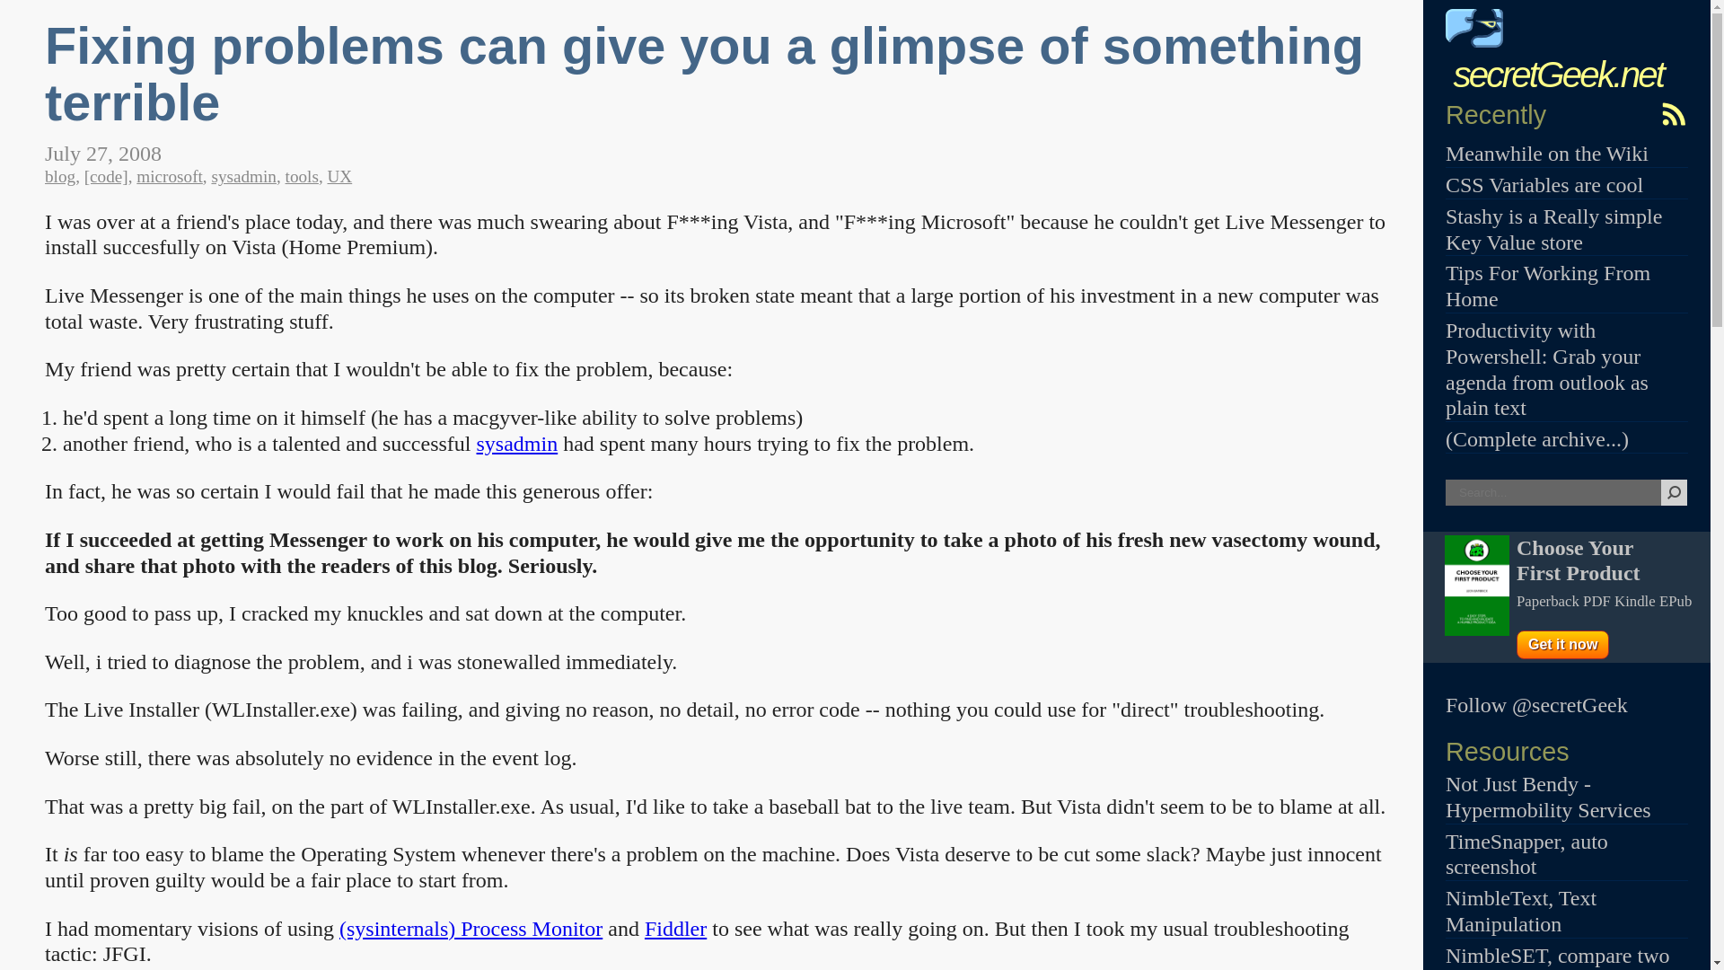  What do you see at coordinates (1548, 286) in the screenshot?
I see `Tips For Working From Home` at bounding box center [1548, 286].